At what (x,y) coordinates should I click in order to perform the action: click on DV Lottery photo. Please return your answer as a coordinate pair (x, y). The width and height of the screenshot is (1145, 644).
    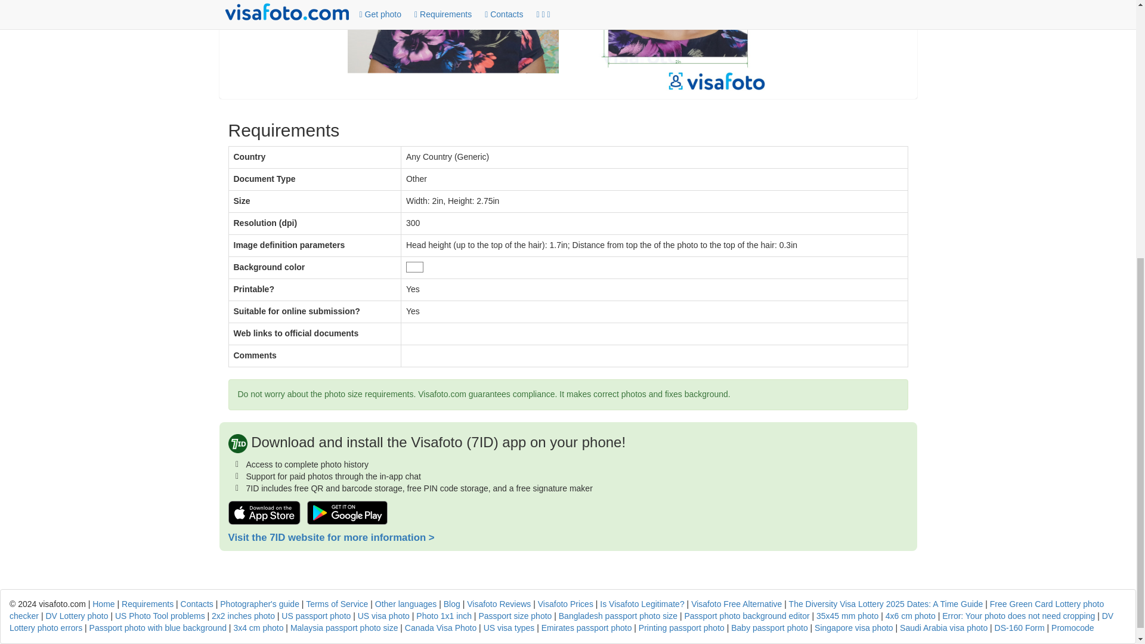
    Looking at the image, I should click on (76, 615).